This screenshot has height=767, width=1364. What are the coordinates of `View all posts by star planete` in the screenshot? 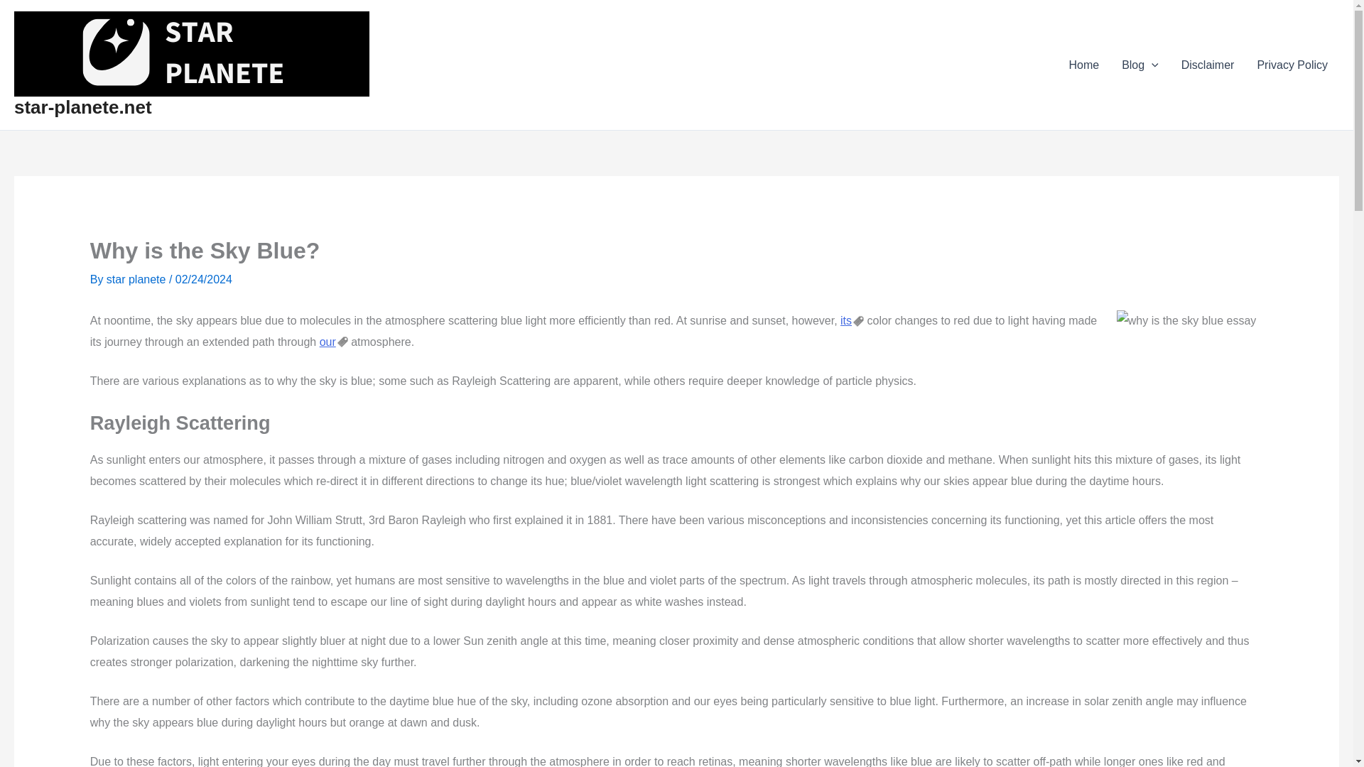 It's located at (138, 278).